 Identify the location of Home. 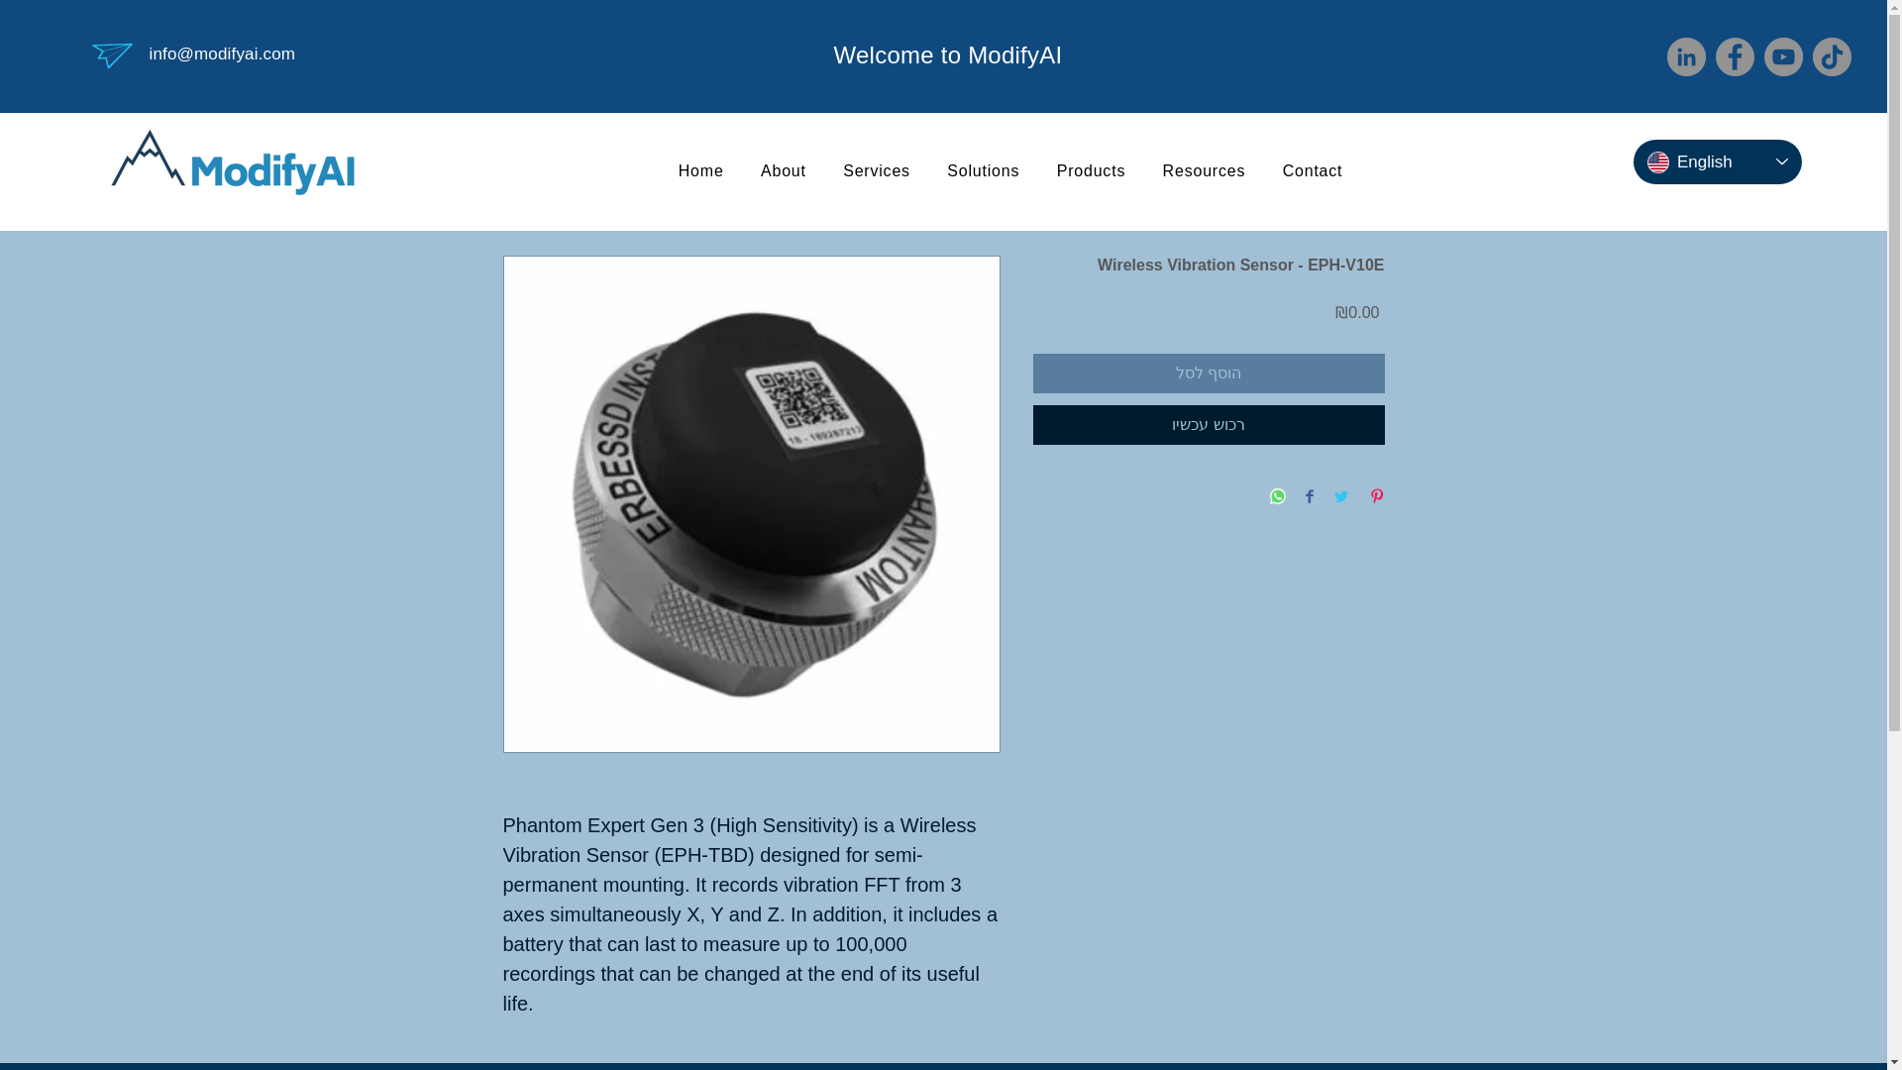
(1313, 171).